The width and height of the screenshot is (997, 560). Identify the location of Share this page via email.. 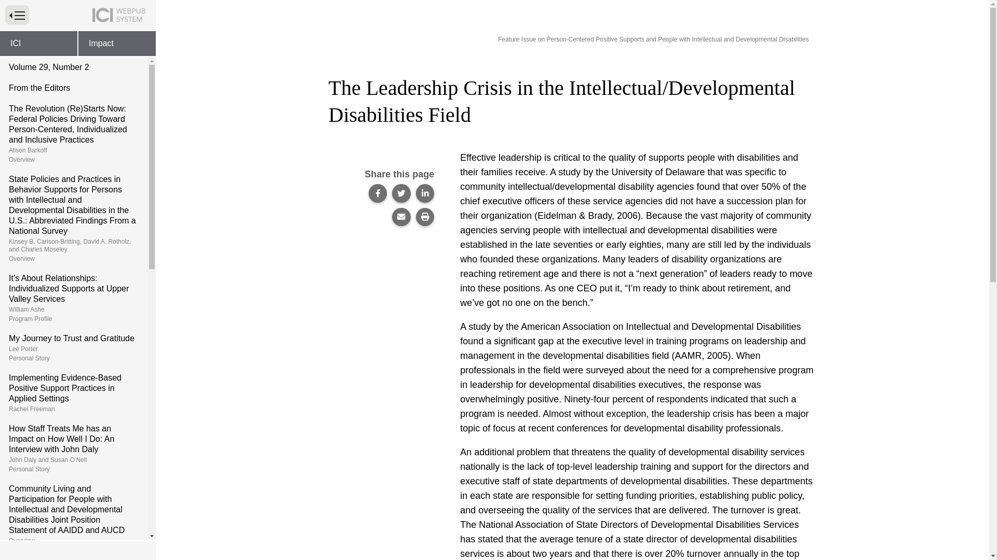
(401, 217).